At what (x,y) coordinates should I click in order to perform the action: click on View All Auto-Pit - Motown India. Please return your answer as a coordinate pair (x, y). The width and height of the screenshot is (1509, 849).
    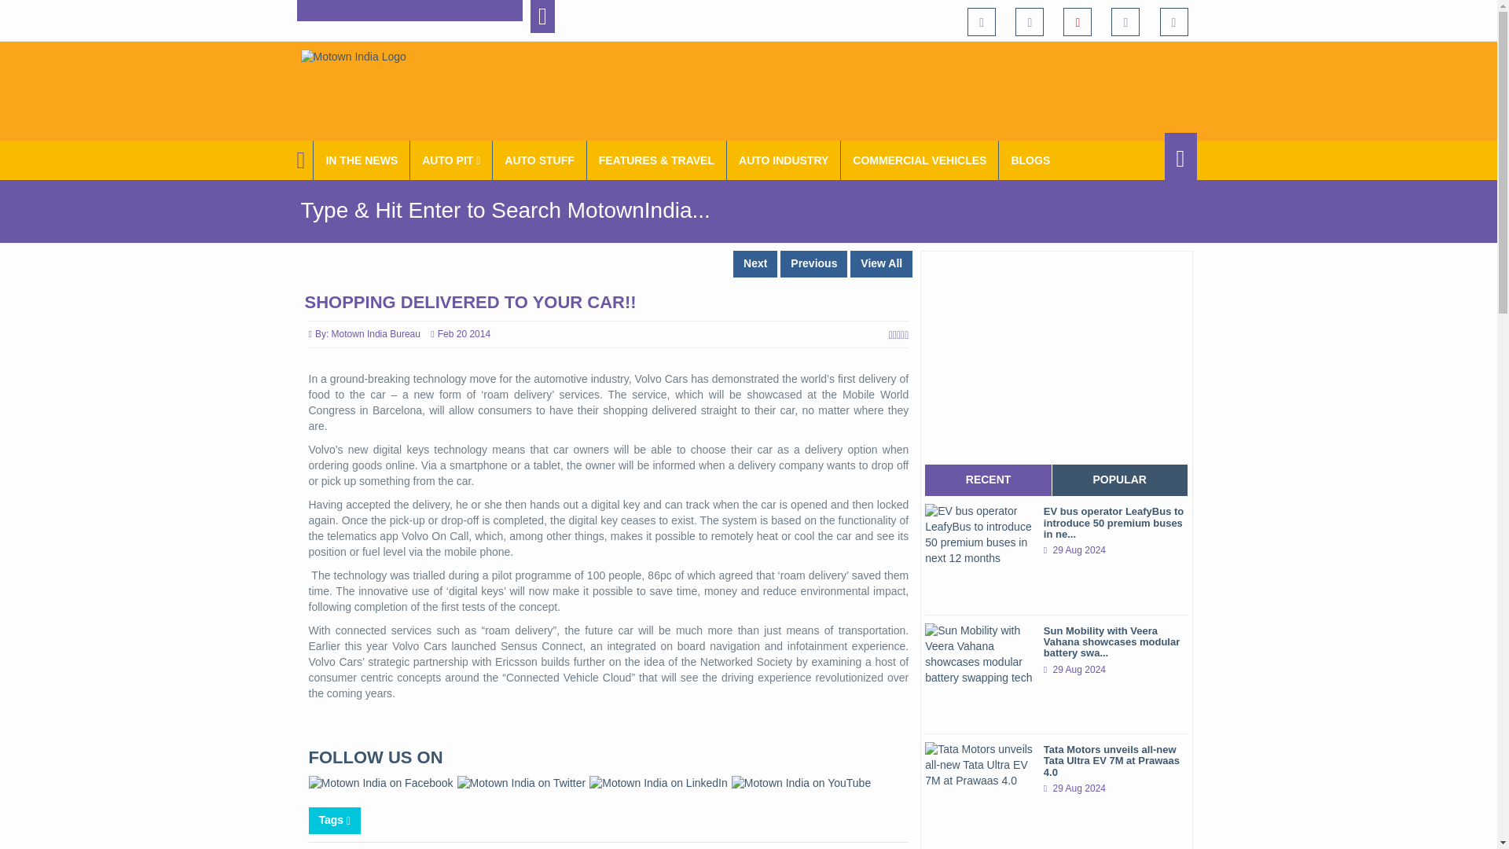
    Looking at the image, I should click on (451, 160).